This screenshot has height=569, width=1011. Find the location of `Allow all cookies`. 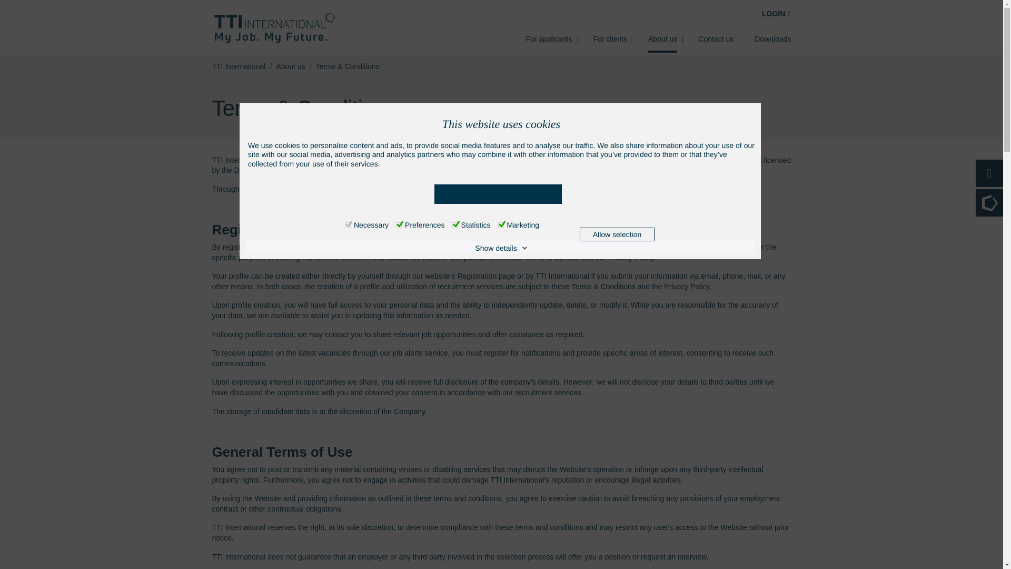

Allow all cookies is located at coordinates (498, 194).